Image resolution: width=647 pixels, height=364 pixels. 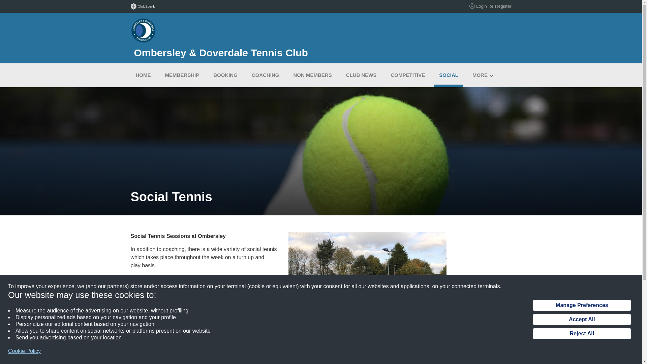 What do you see at coordinates (143, 75) in the screenshot?
I see `HOME` at bounding box center [143, 75].